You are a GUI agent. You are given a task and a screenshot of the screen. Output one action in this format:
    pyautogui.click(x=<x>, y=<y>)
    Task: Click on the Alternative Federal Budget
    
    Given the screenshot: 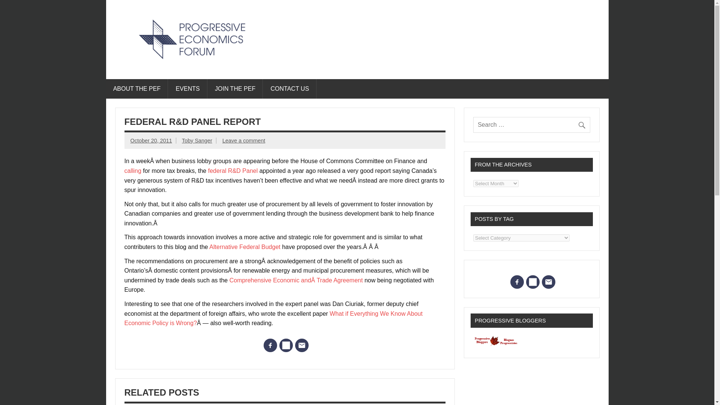 What is the action you would take?
    pyautogui.click(x=246, y=247)
    